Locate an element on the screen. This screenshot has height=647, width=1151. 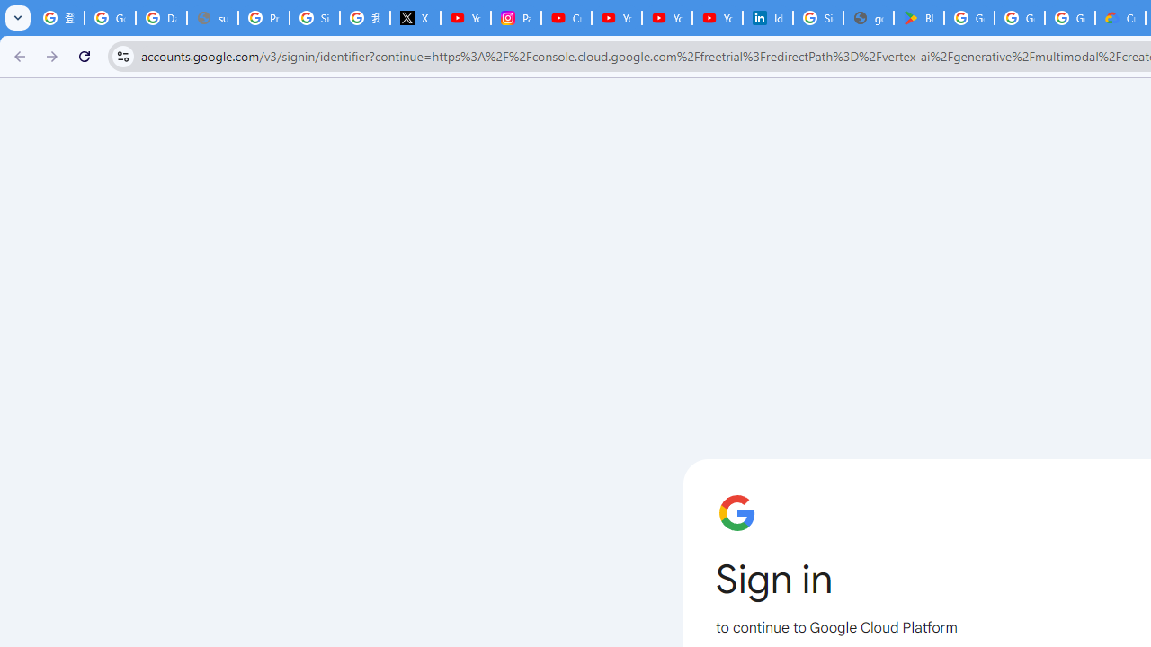
X is located at coordinates (415, 18).